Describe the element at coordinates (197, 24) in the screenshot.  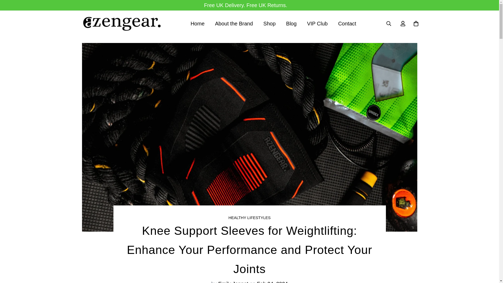
I see `Home` at that location.